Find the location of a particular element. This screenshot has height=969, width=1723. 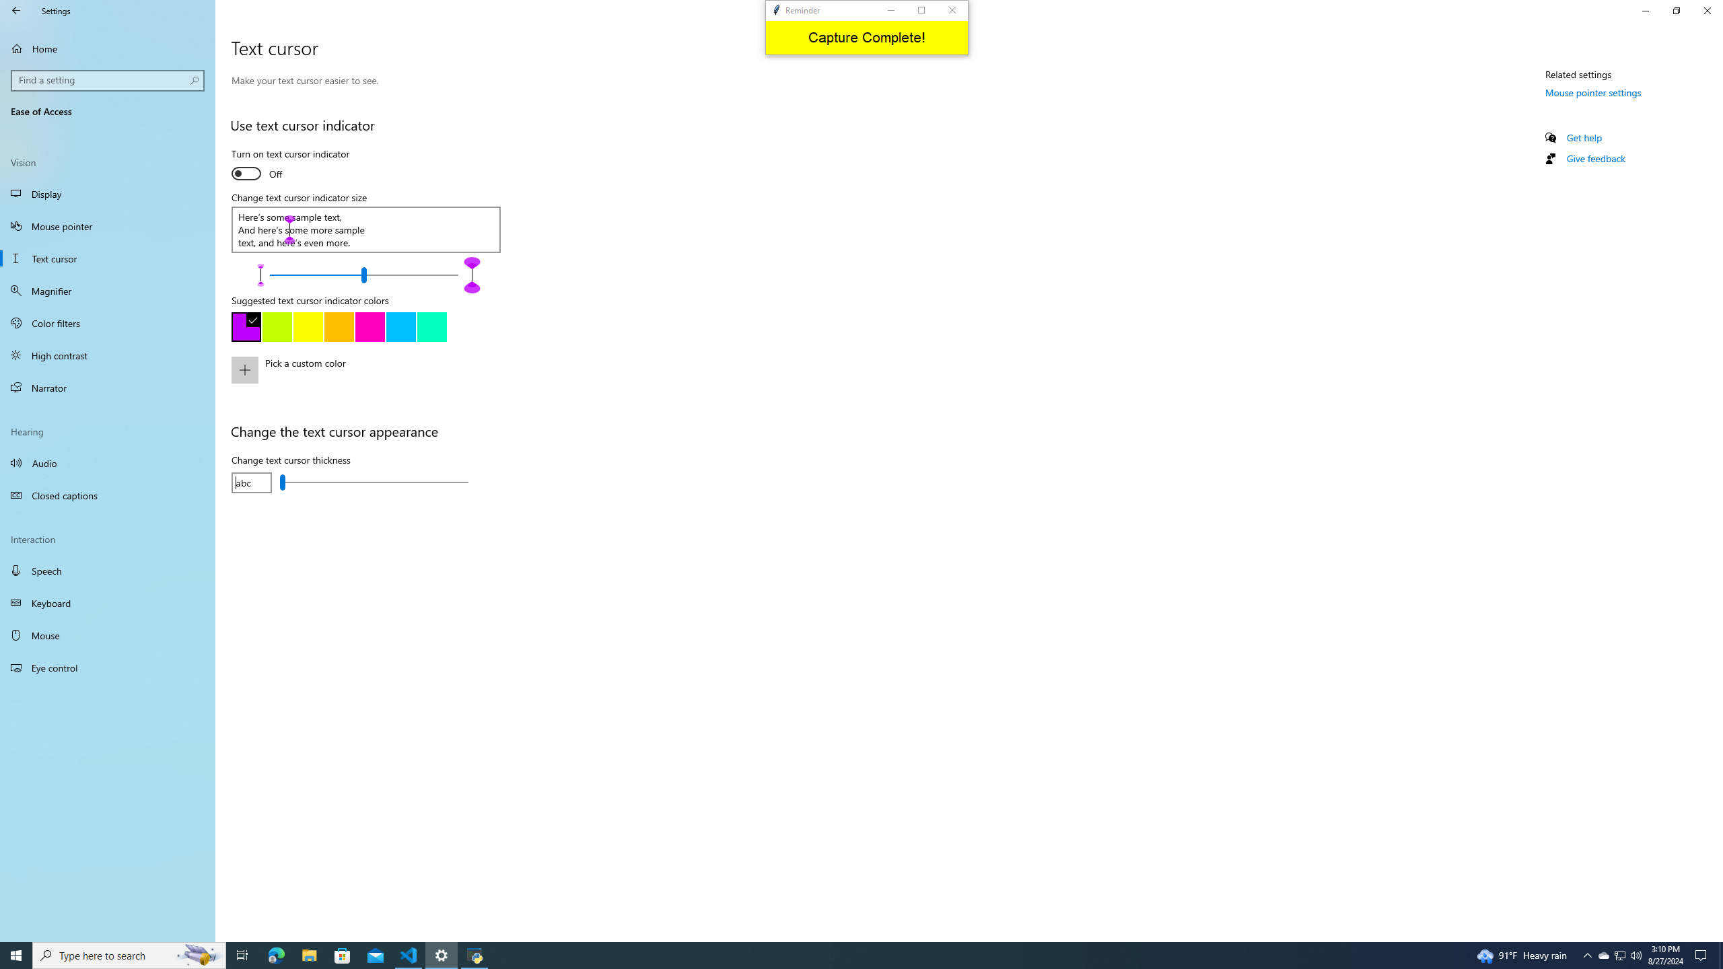

Notification Chevron is located at coordinates (1587, 956).